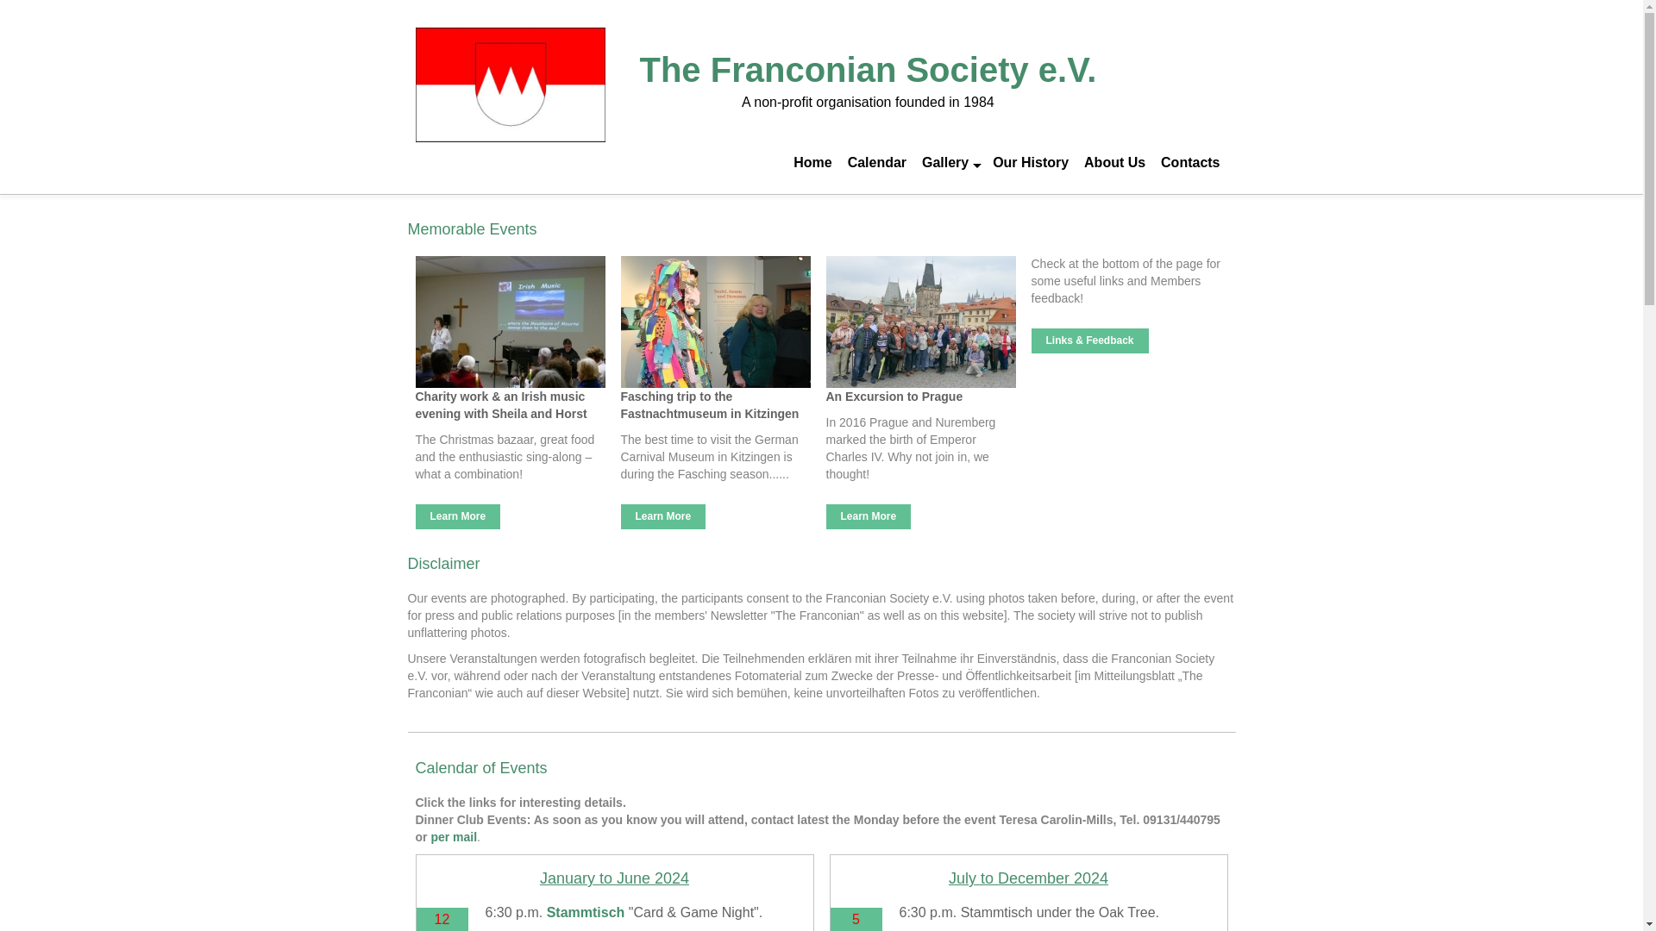  Describe the element at coordinates (949, 162) in the screenshot. I see `Gallery` at that location.